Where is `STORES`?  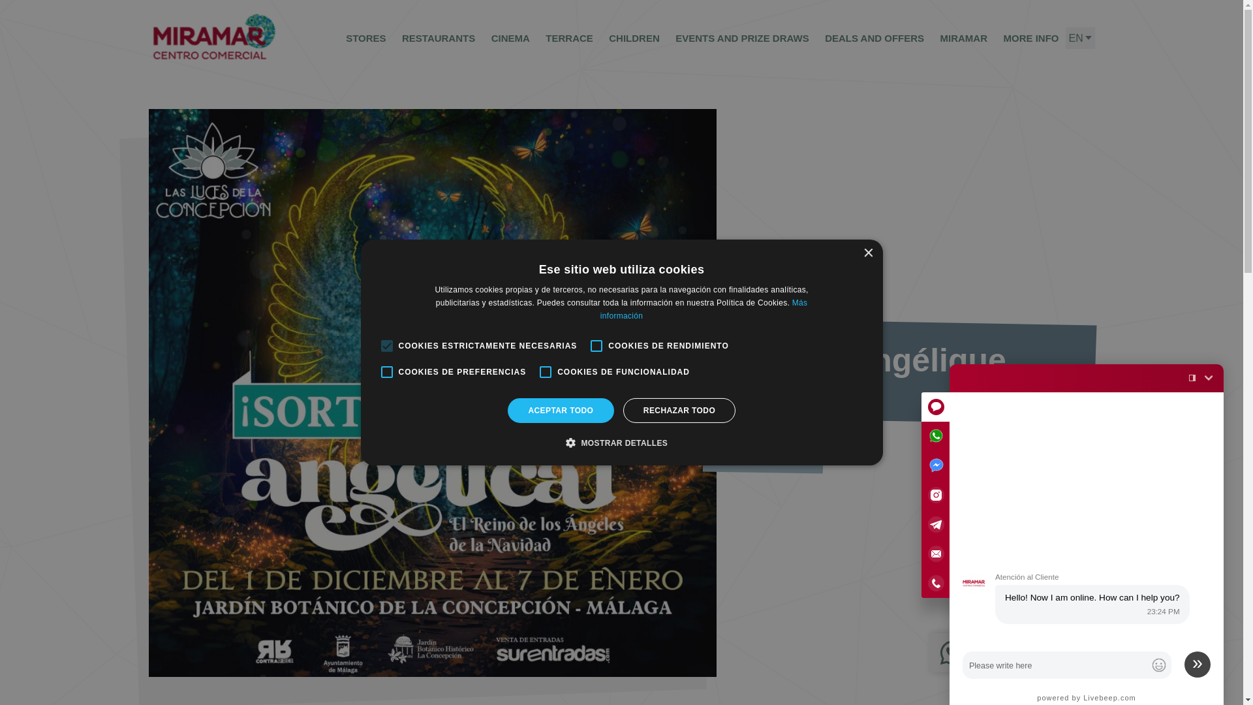 STORES is located at coordinates (365, 38).